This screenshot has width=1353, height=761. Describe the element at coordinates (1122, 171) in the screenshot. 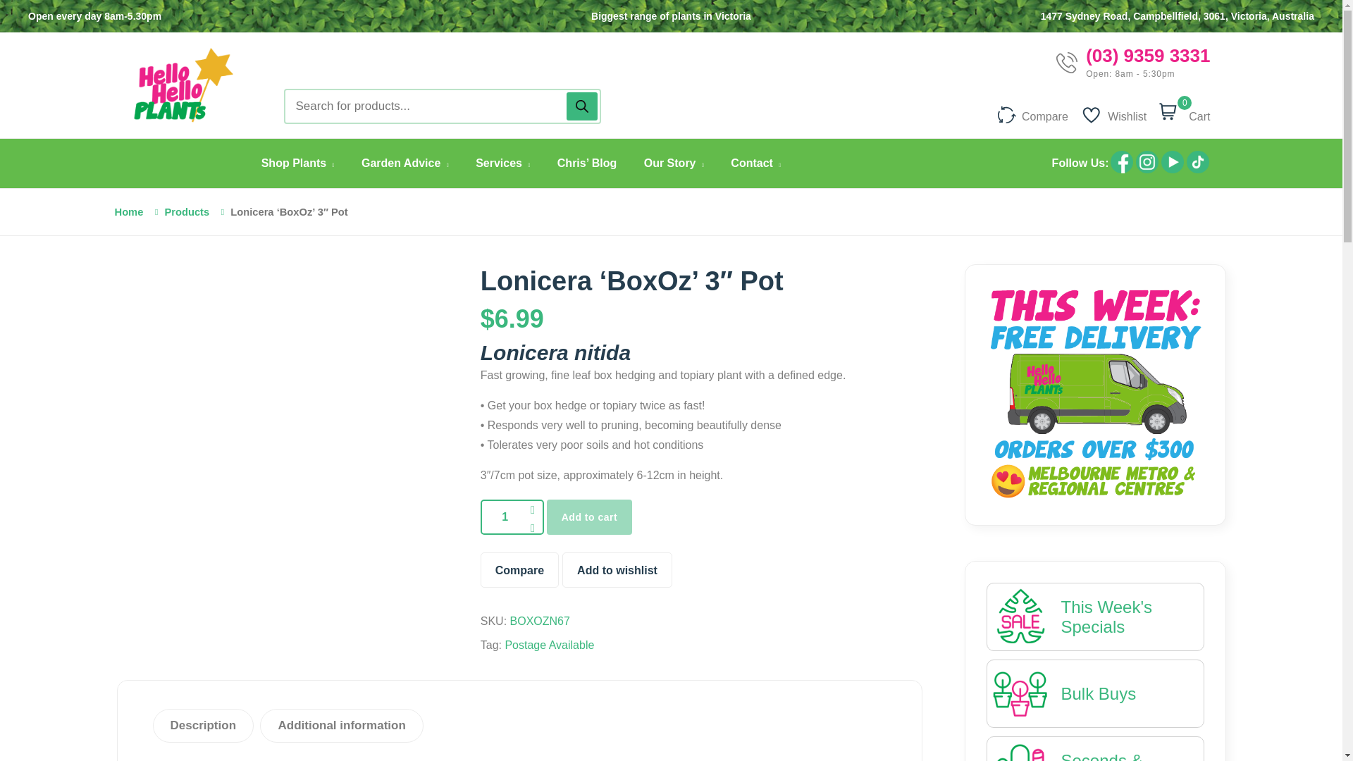

I see `facebook` at that location.